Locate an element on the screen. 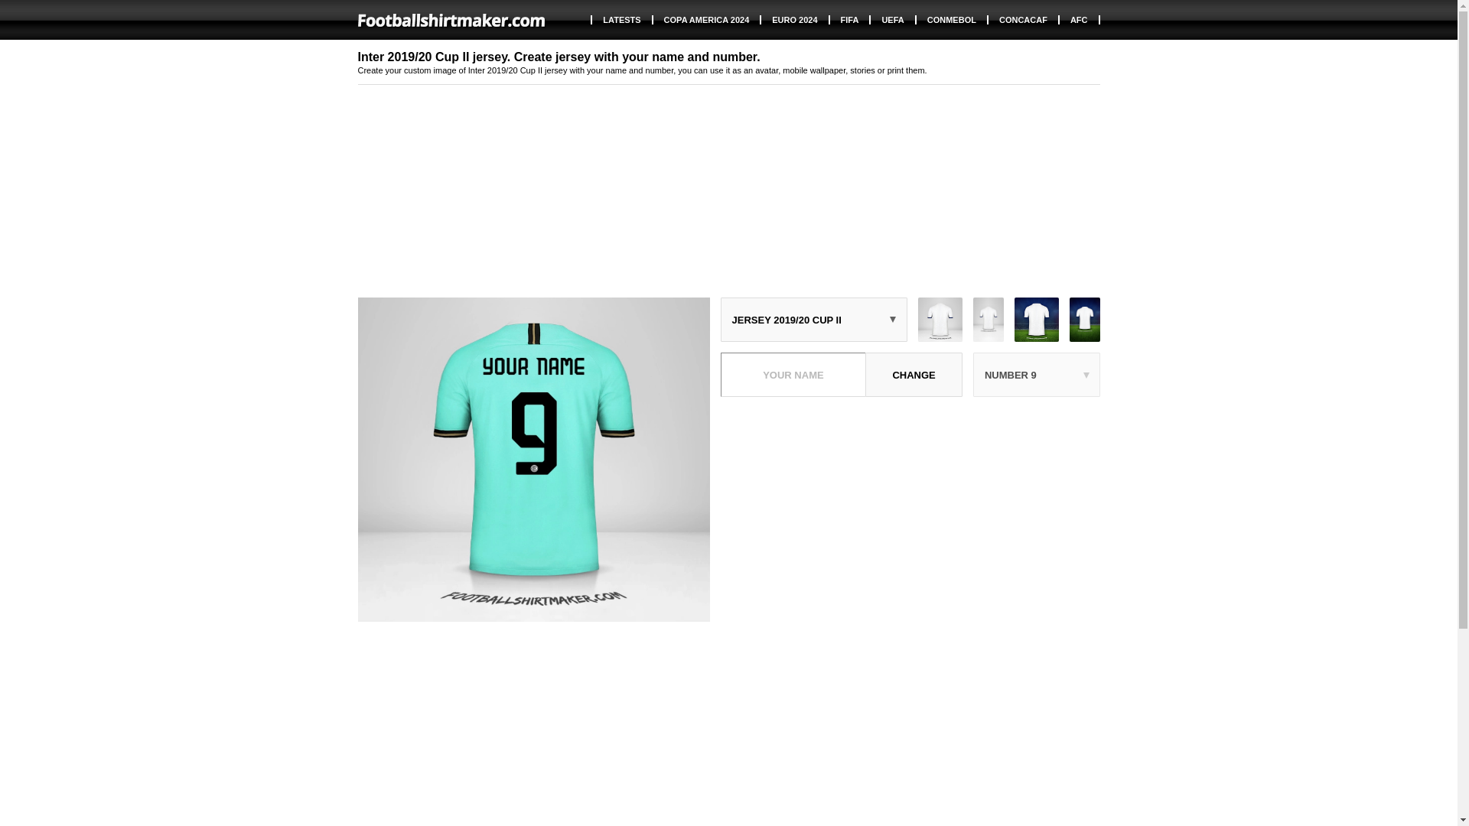 The height and width of the screenshot is (826, 1469). EURO 2024 is located at coordinates (795, 20).